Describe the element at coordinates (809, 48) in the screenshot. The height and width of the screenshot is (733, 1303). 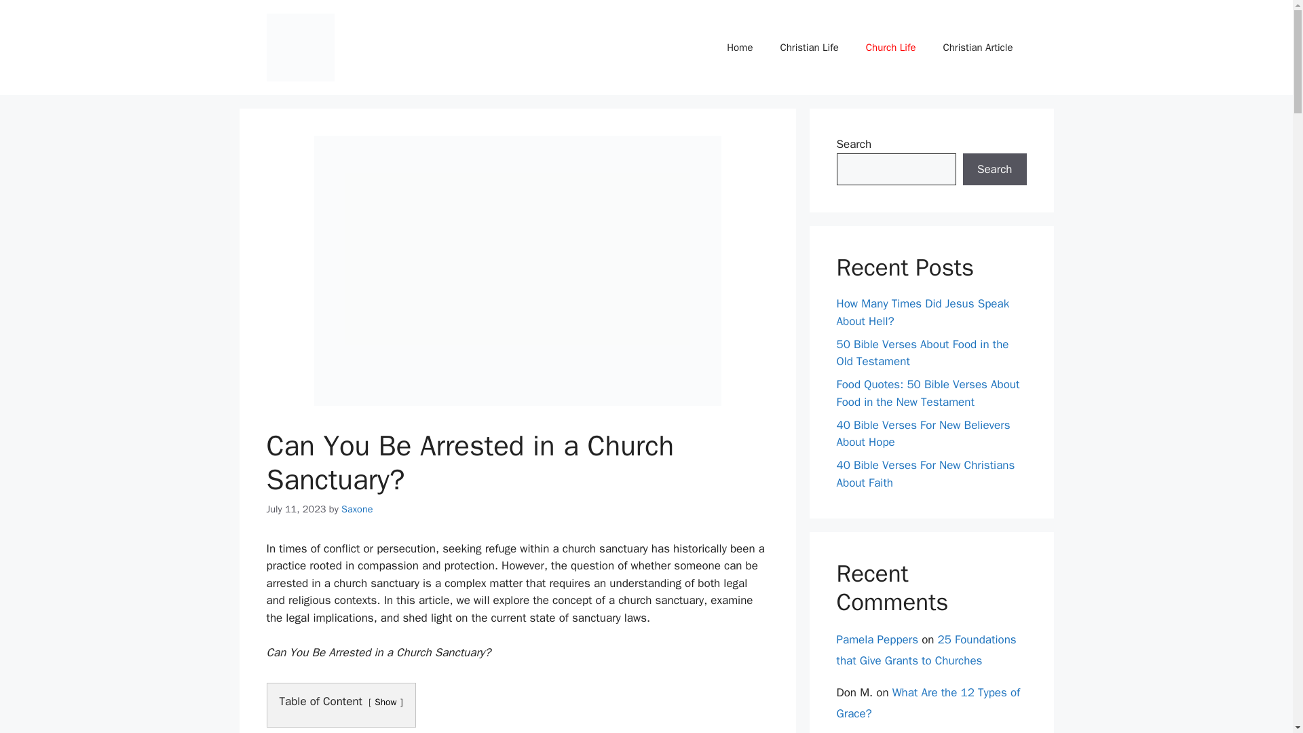
I see `Christian Life` at that location.